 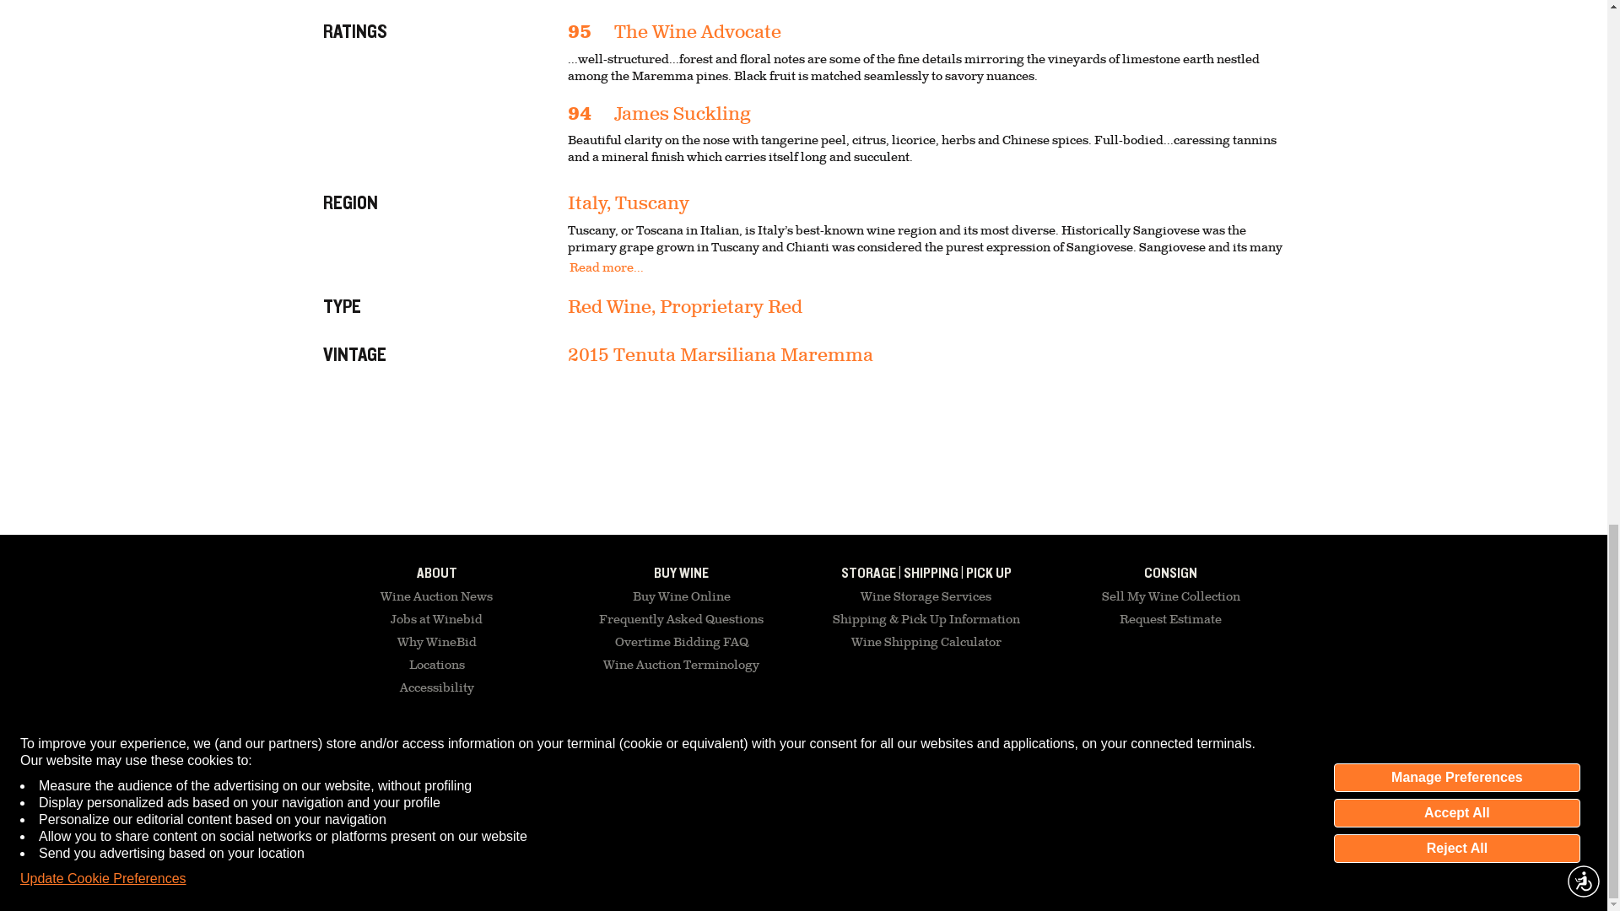 What do you see at coordinates (1097, 766) in the screenshot?
I see `Download on the App Store` at bounding box center [1097, 766].